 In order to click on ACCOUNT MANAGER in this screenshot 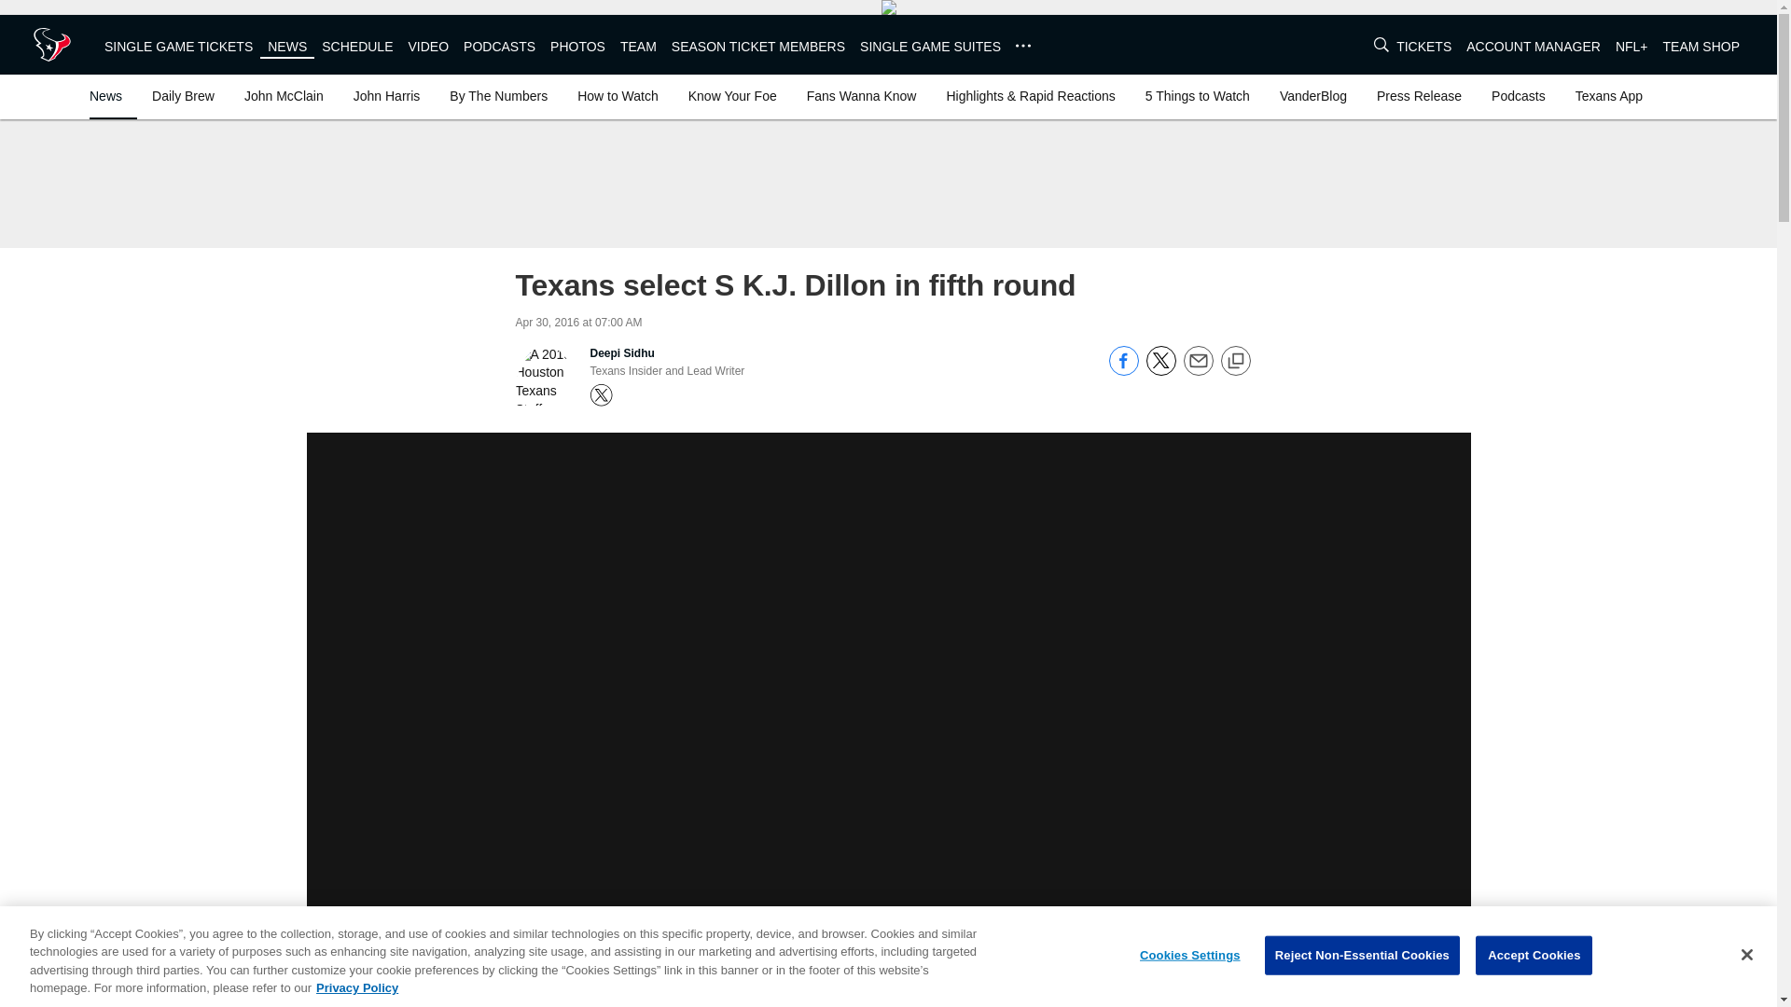, I will do `click(1534, 47)`.